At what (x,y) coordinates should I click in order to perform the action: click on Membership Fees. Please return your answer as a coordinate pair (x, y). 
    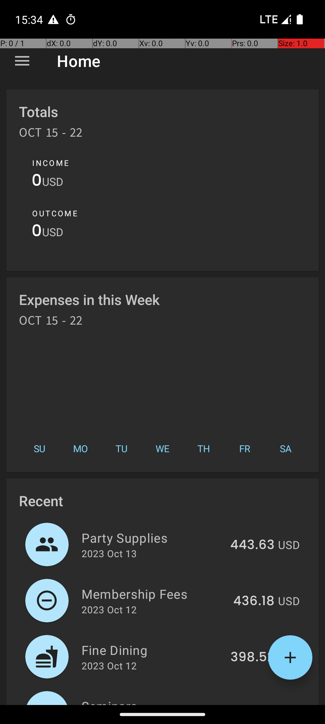
    Looking at the image, I should click on (154, 594).